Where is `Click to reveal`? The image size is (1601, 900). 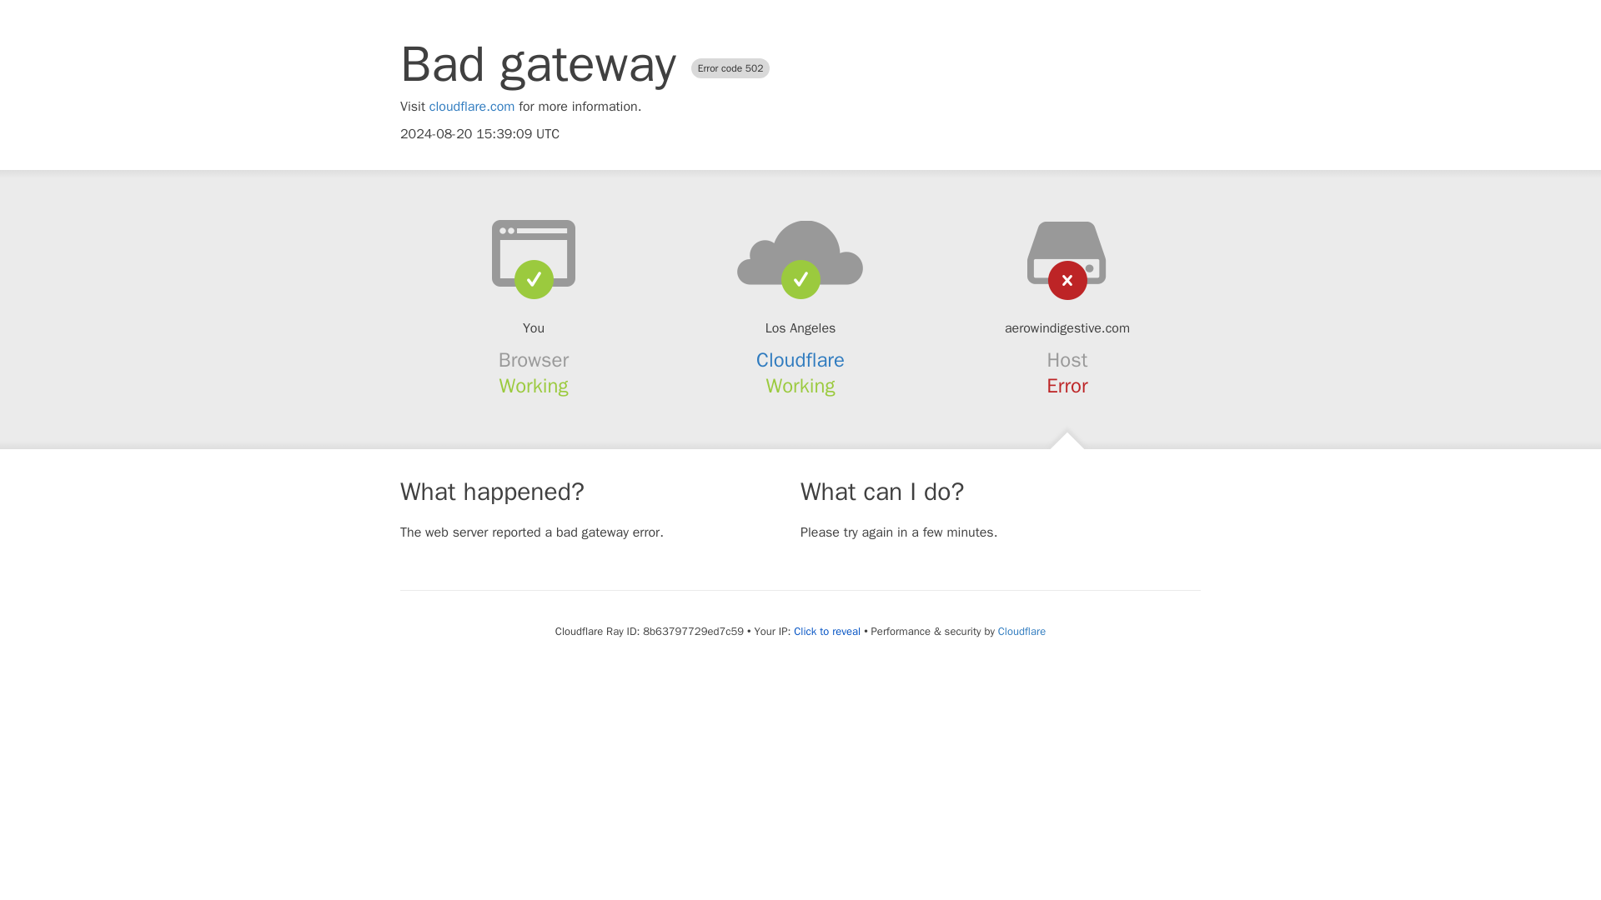 Click to reveal is located at coordinates (827, 632).